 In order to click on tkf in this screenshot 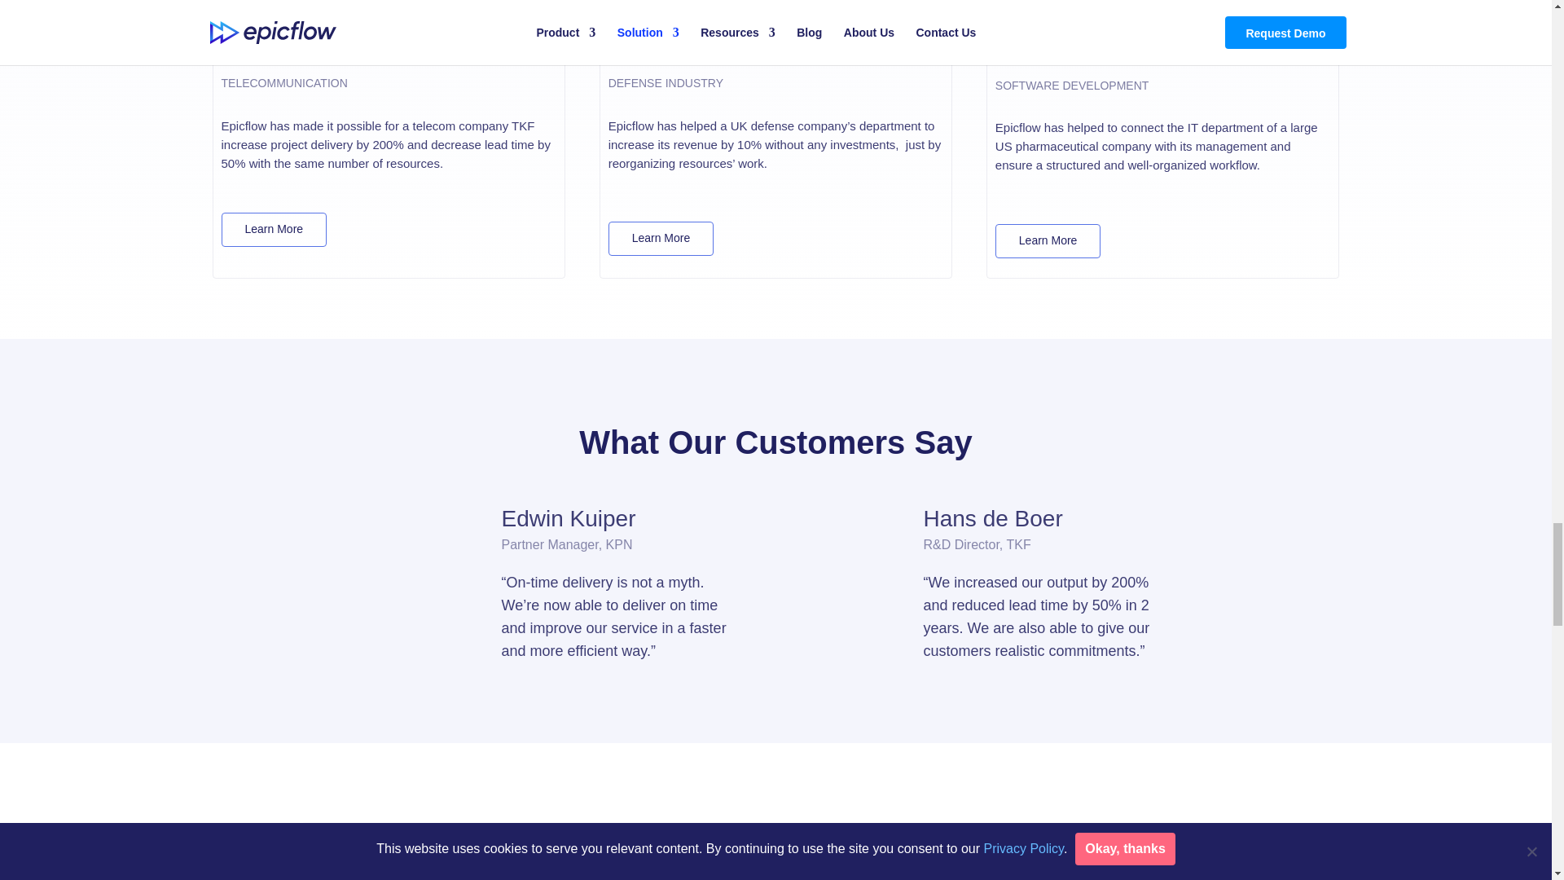, I will do `click(540, 229)`.